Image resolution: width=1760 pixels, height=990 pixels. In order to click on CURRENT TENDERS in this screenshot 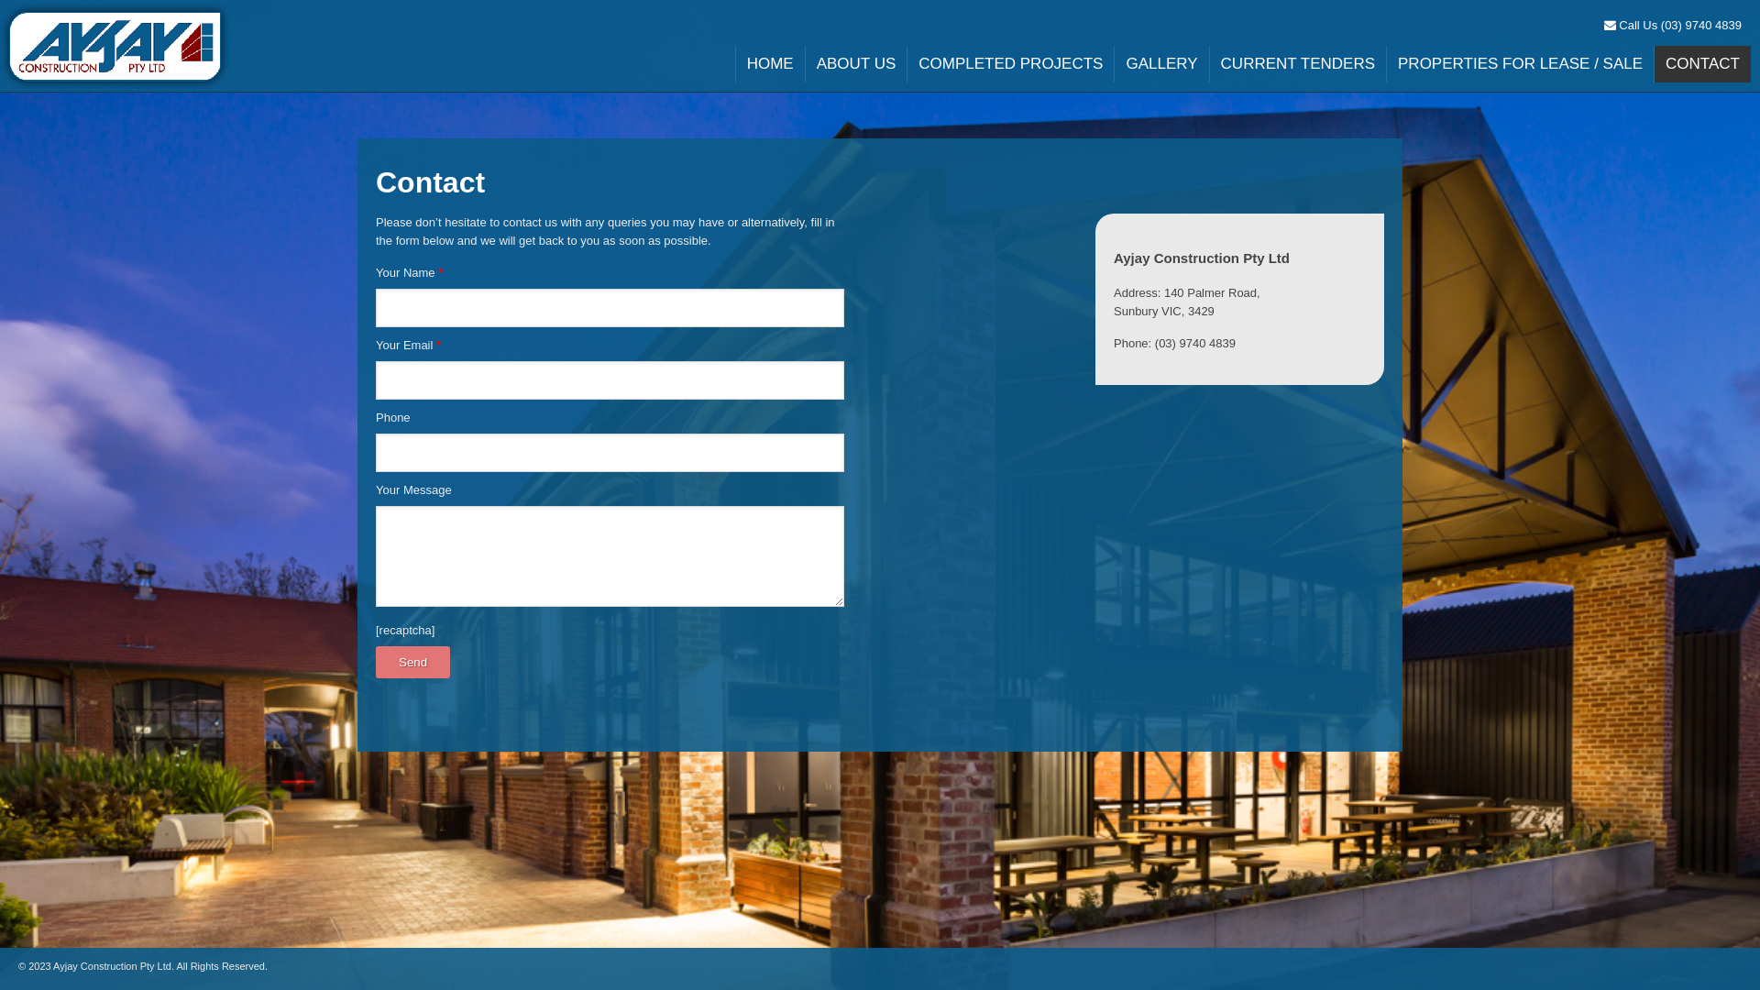, I will do `click(1298, 64)`.